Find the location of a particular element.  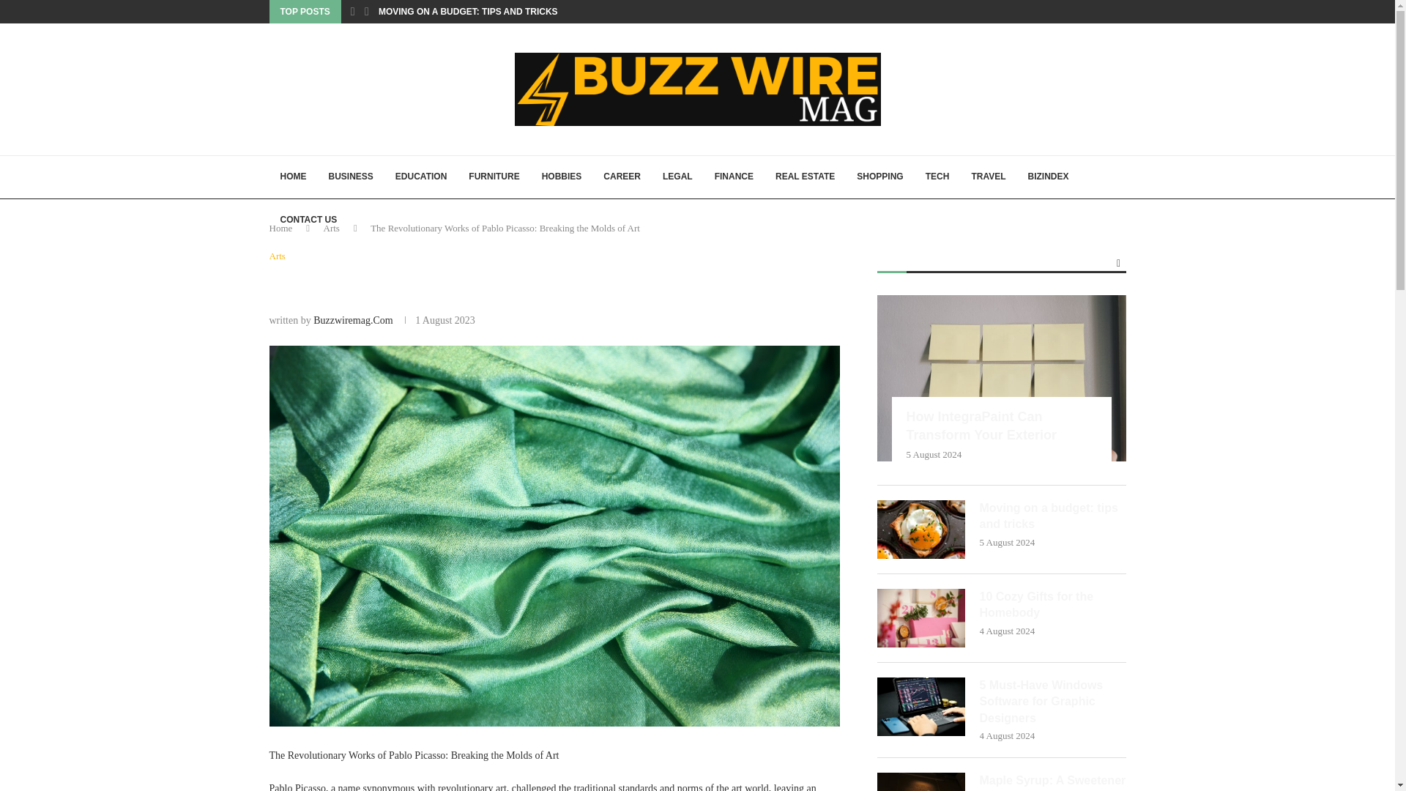

HOME is located at coordinates (293, 177).